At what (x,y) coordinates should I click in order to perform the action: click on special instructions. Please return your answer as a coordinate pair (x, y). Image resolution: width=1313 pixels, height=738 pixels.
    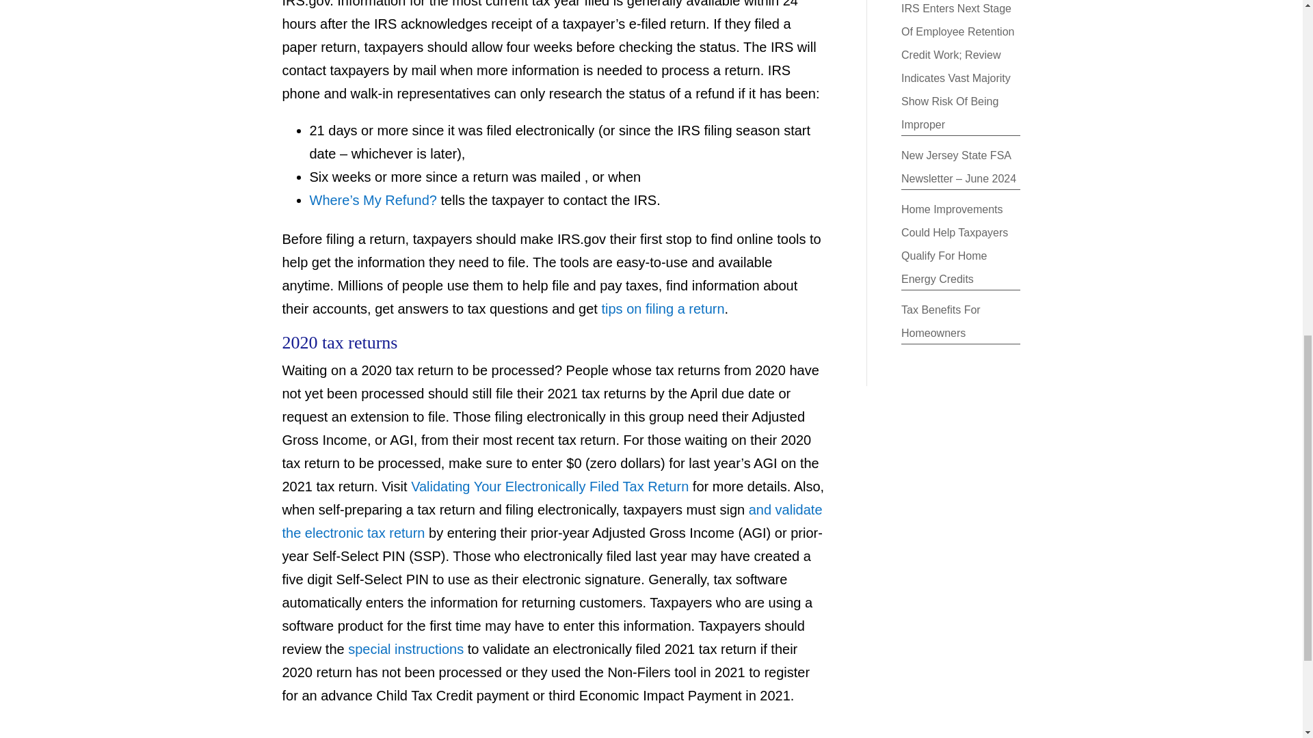
    Looking at the image, I should click on (405, 649).